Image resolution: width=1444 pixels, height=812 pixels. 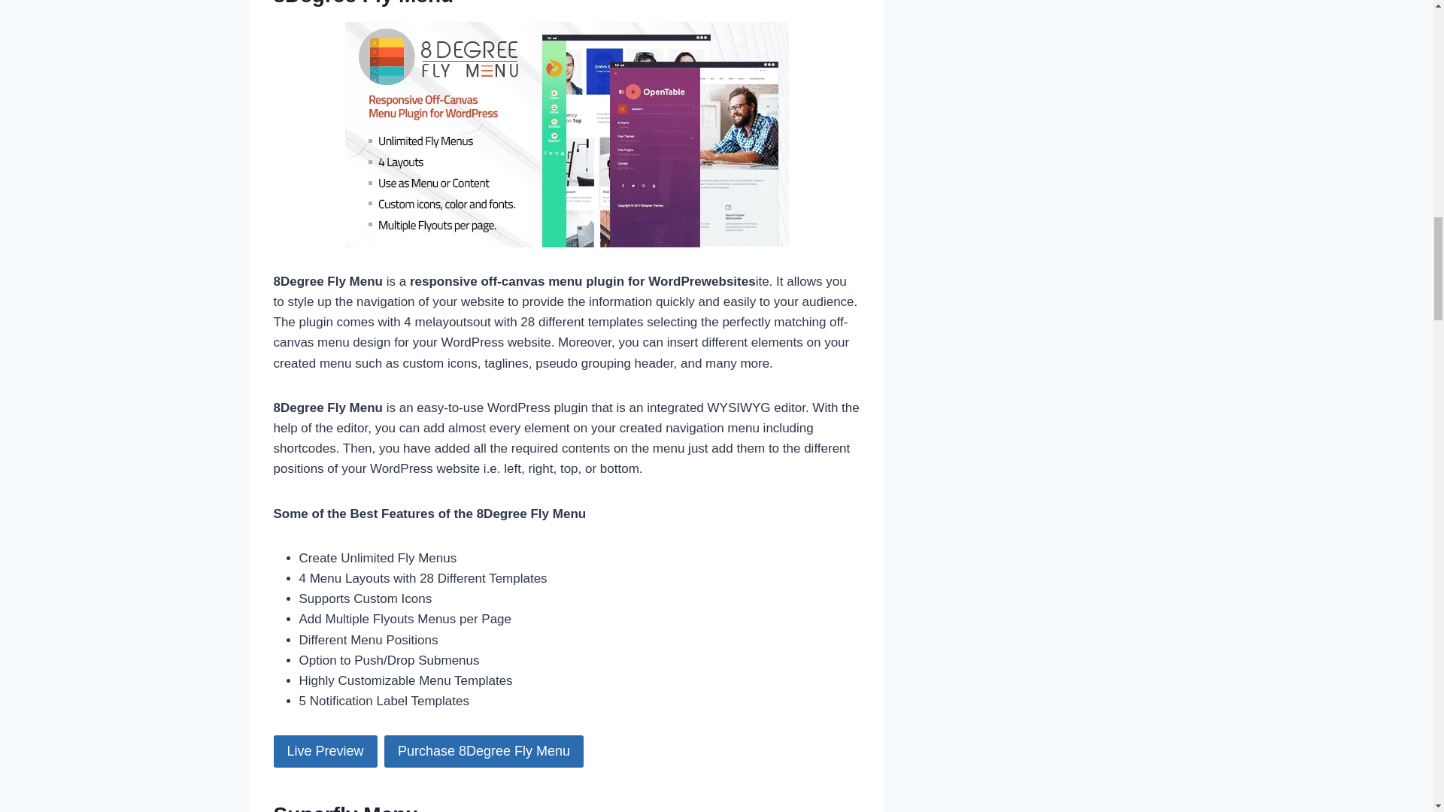 I want to click on Live Preview, so click(x=325, y=751).